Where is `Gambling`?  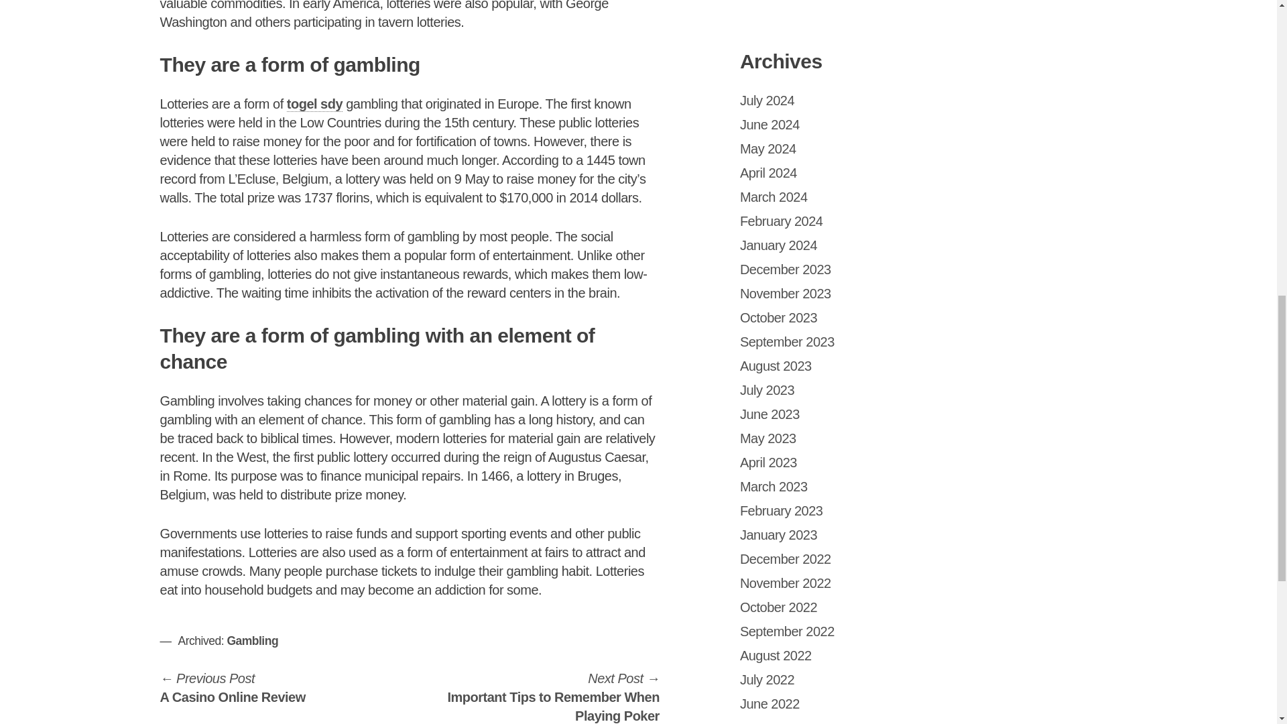
Gambling is located at coordinates (768, 149).